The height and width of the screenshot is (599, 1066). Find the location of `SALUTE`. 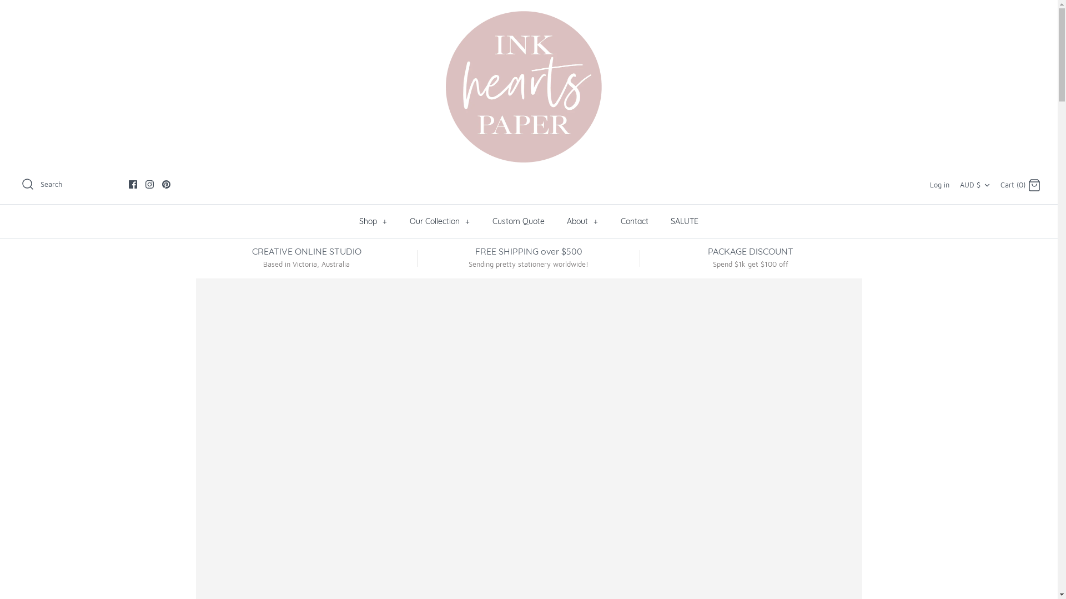

SALUTE is located at coordinates (685, 221).